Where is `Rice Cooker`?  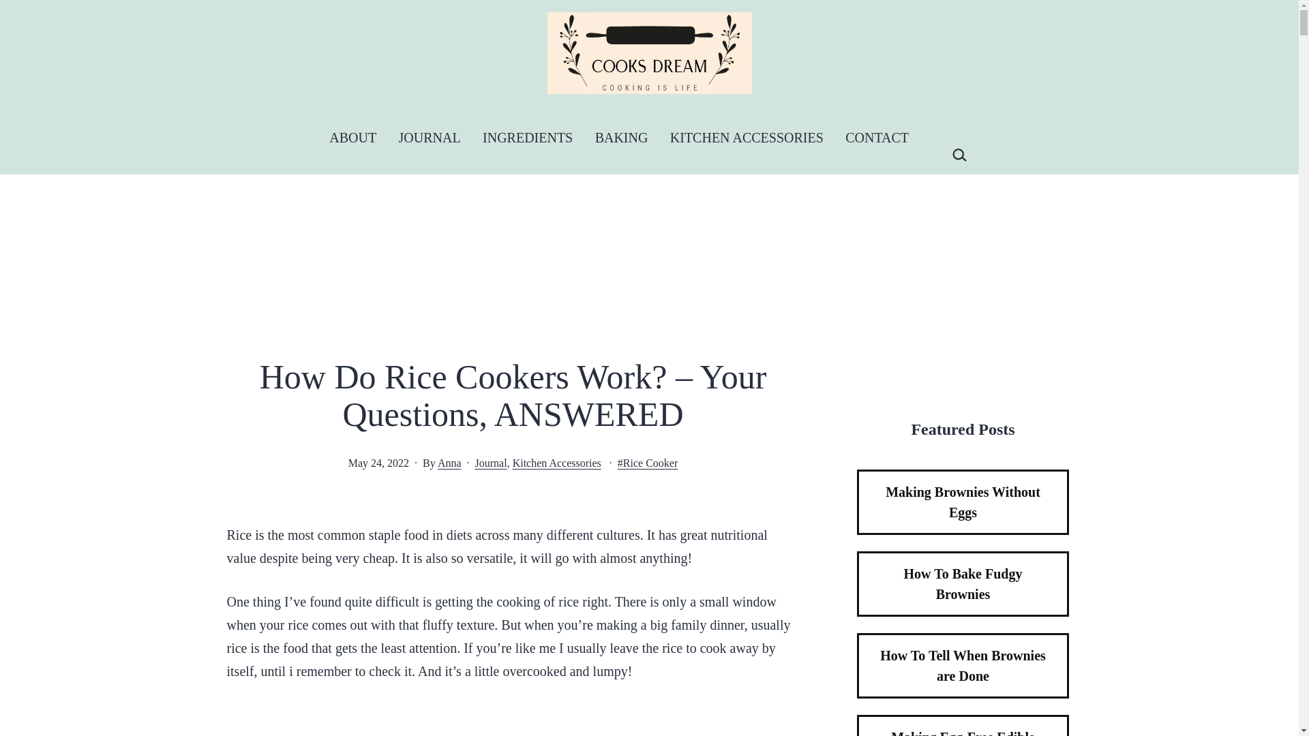
Rice Cooker is located at coordinates (648, 462).